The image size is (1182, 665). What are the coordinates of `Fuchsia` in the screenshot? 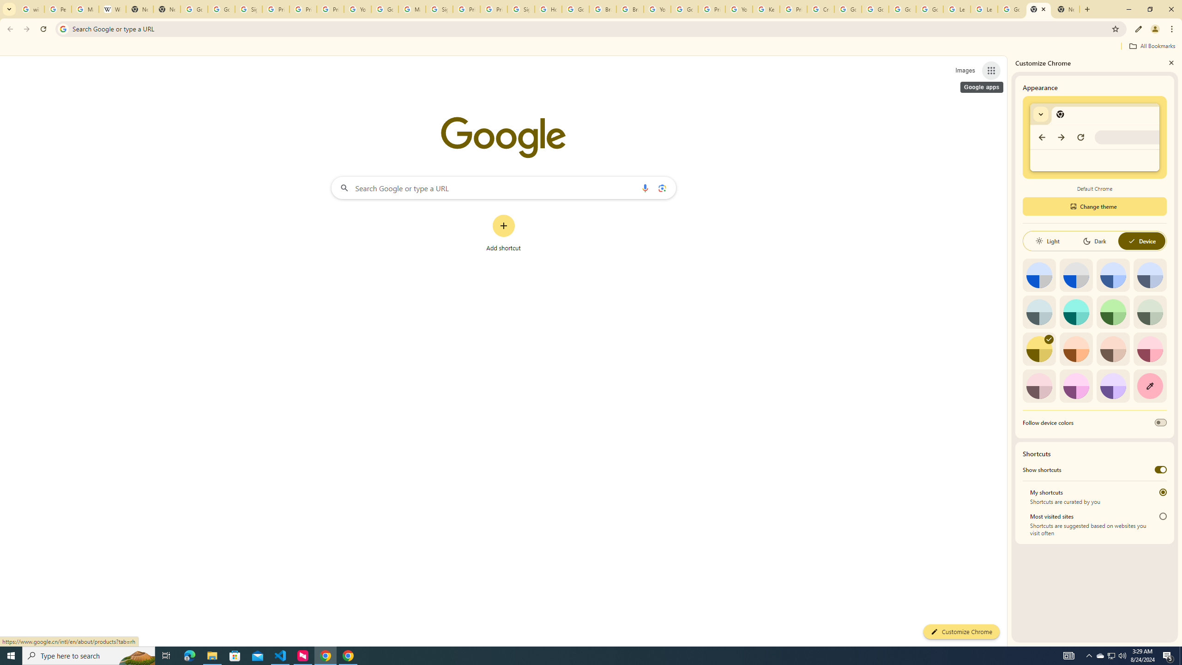 It's located at (1076, 386).